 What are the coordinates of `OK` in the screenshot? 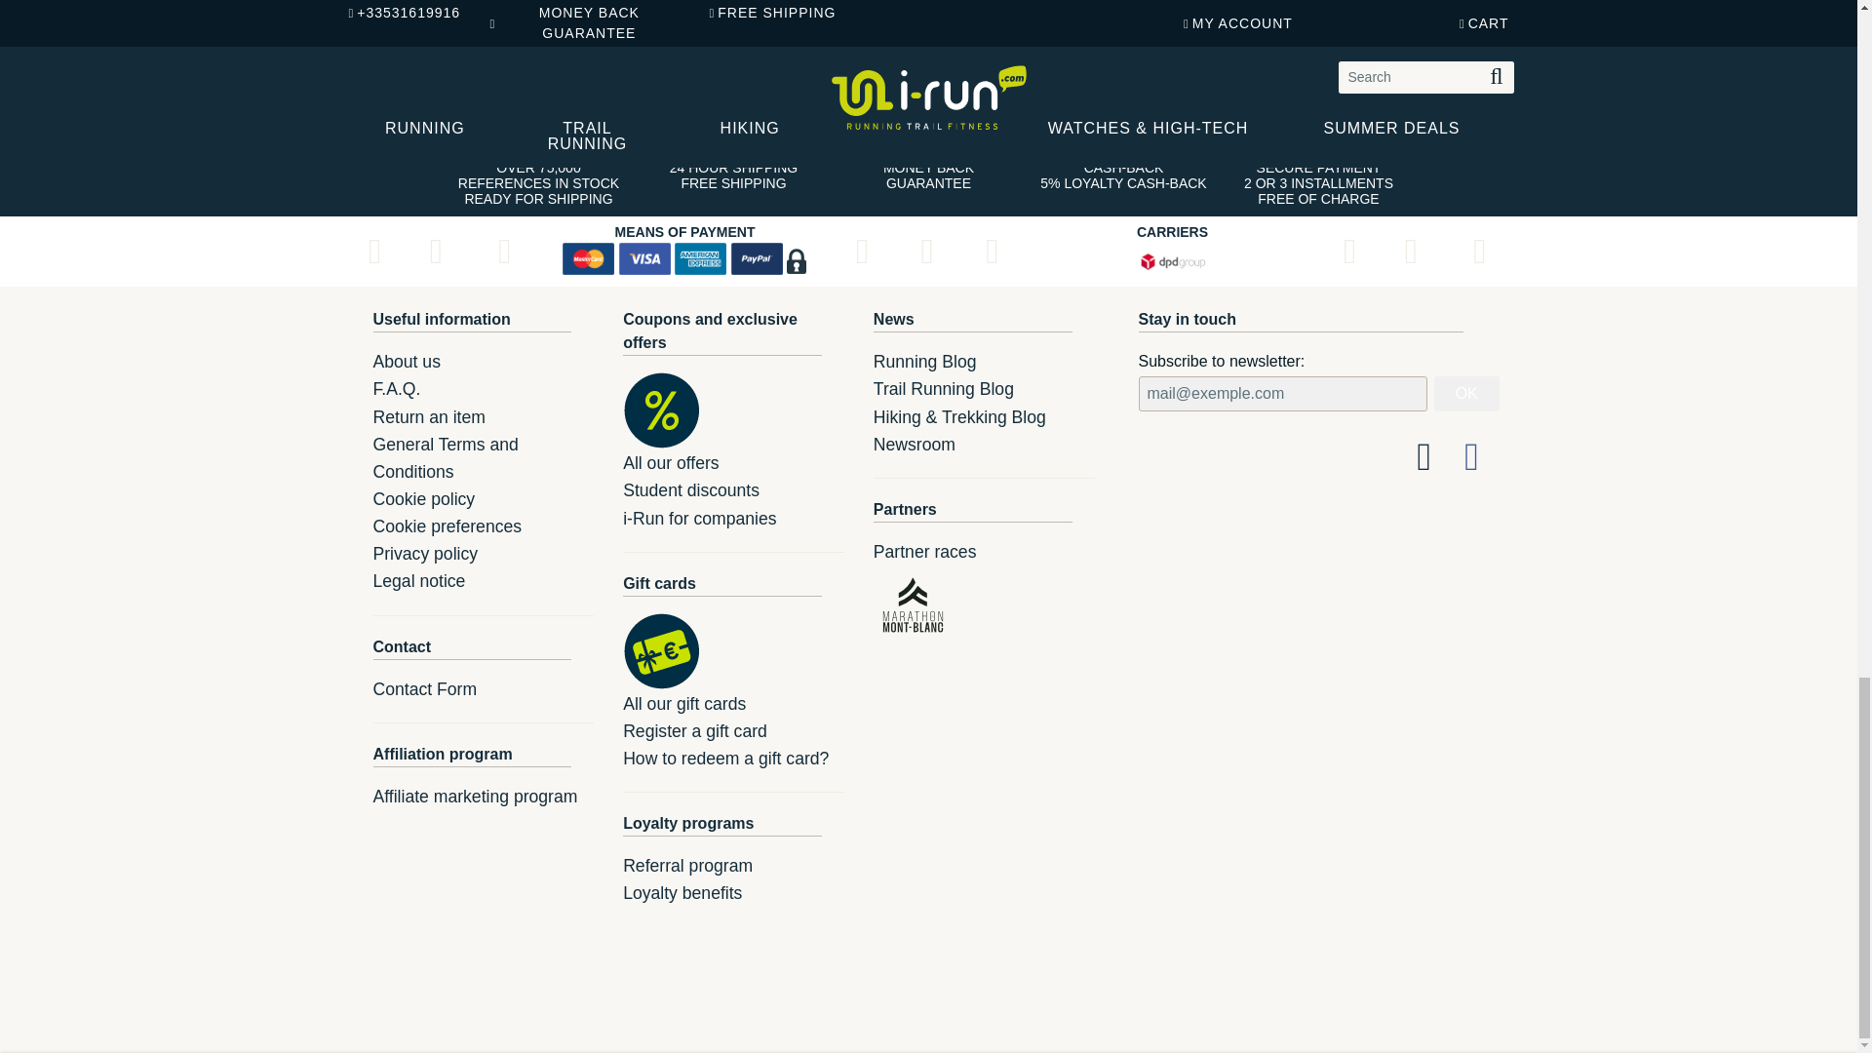 It's located at (1466, 394).